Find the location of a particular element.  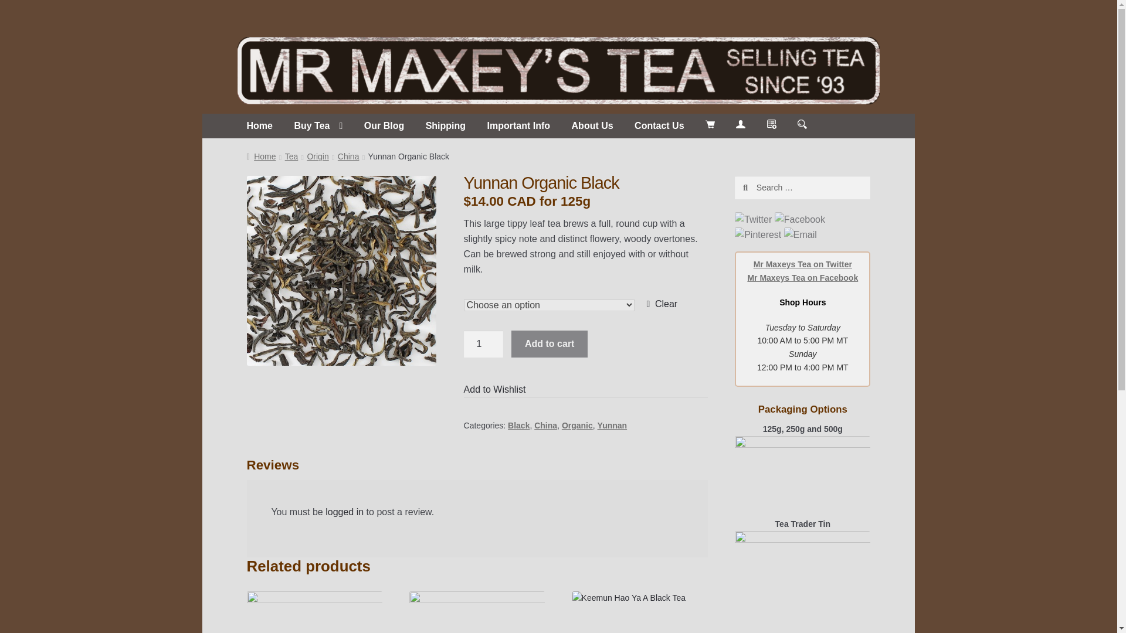

My Cart is located at coordinates (710, 124).